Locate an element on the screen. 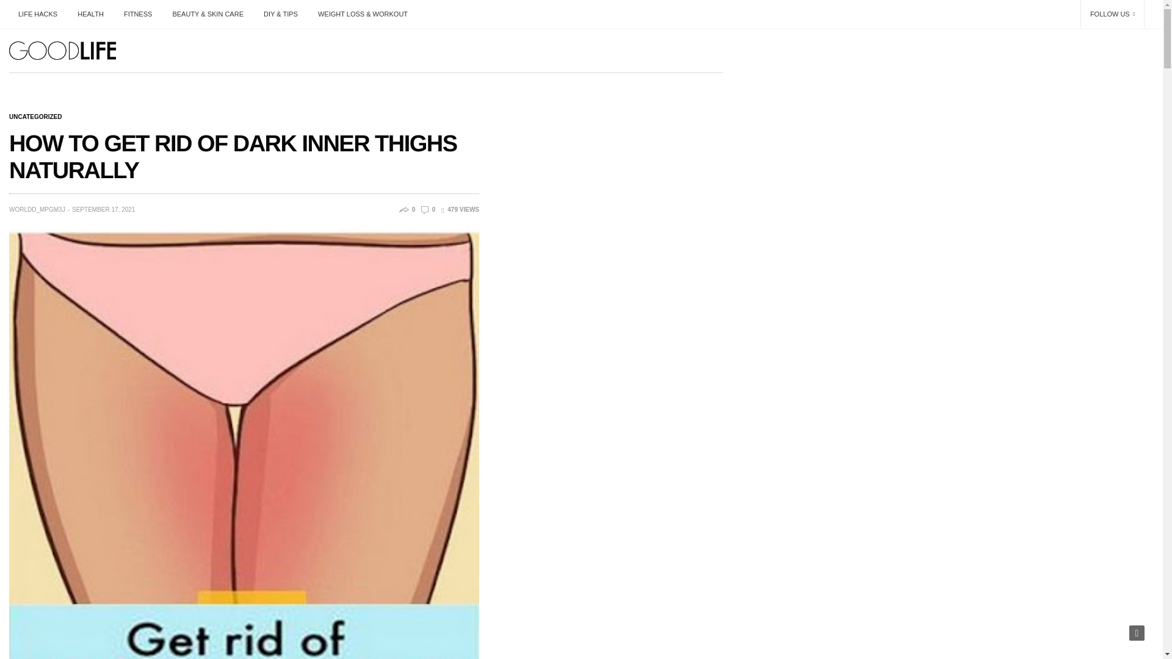 The height and width of the screenshot is (659, 1172). Uncategorized is located at coordinates (35, 117).